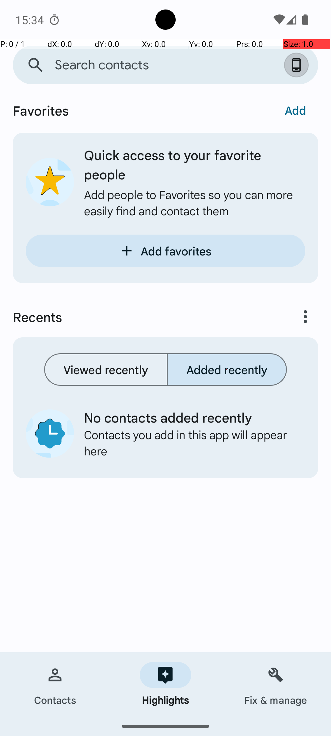 This screenshot has width=331, height=736. Describe the element at coordinates (190, 443) in the screenshot. I see `Contacts you add in this app will appear here` at that location.